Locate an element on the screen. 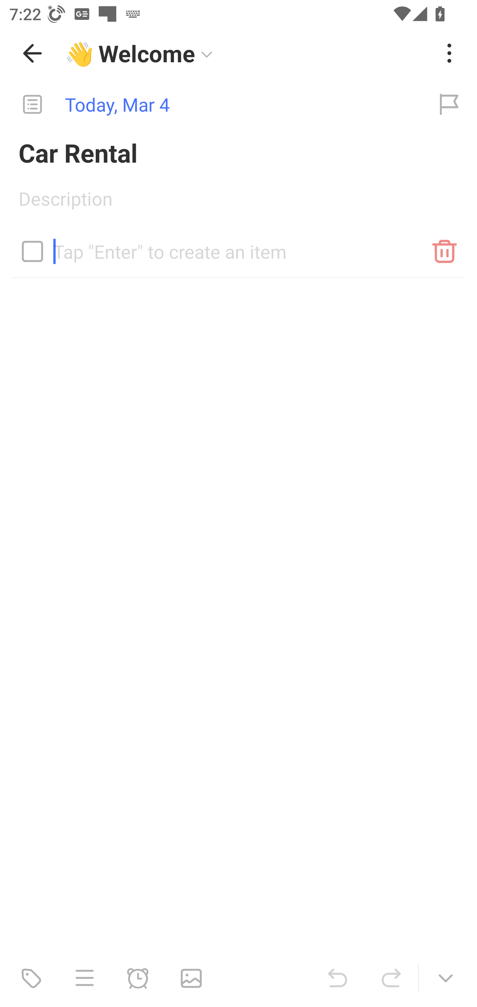 The image size is (477, 1007).   is located at coordinates (32, 251).